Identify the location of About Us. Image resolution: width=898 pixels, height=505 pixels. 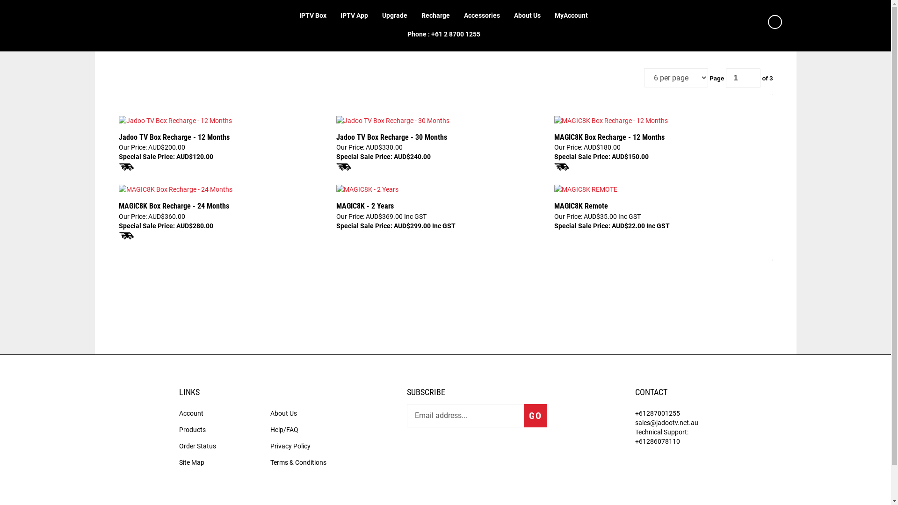
(283, 413).